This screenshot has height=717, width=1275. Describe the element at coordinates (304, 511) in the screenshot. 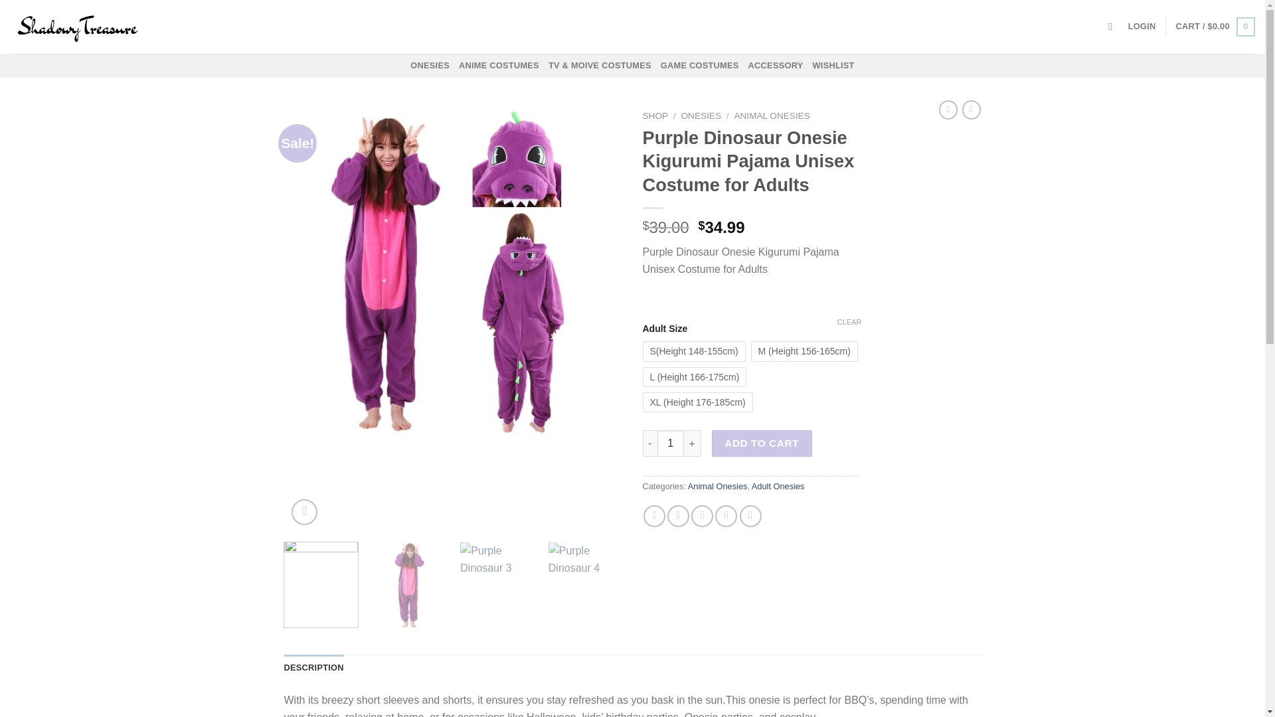

I see `Zoom` at that location.